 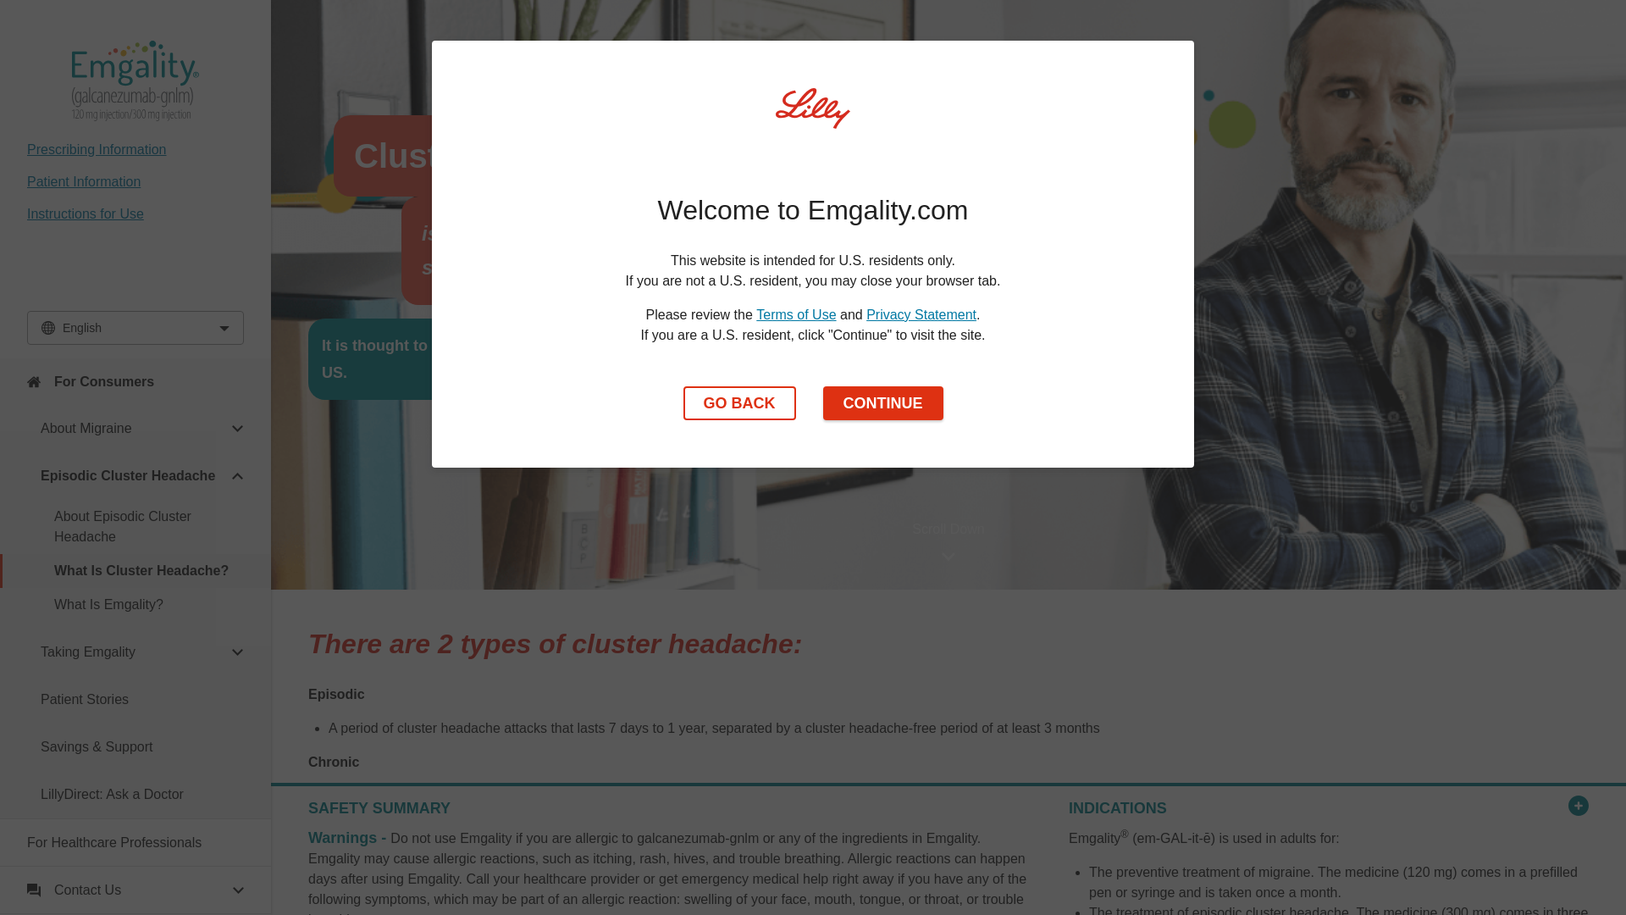 I want to click on For Consumers, so click(x=135, y=381).